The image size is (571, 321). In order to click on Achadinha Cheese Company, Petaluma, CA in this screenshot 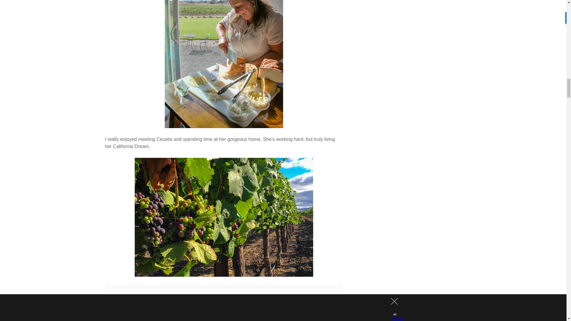, I will do `click(224, 64)`.